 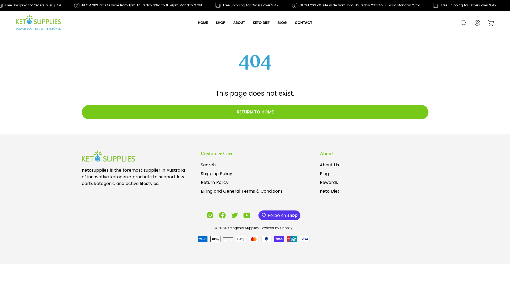 What do you see at coordinates (491, 23) in the screenshot?
I see `OPEN CART` at bounding box center [491, 23].